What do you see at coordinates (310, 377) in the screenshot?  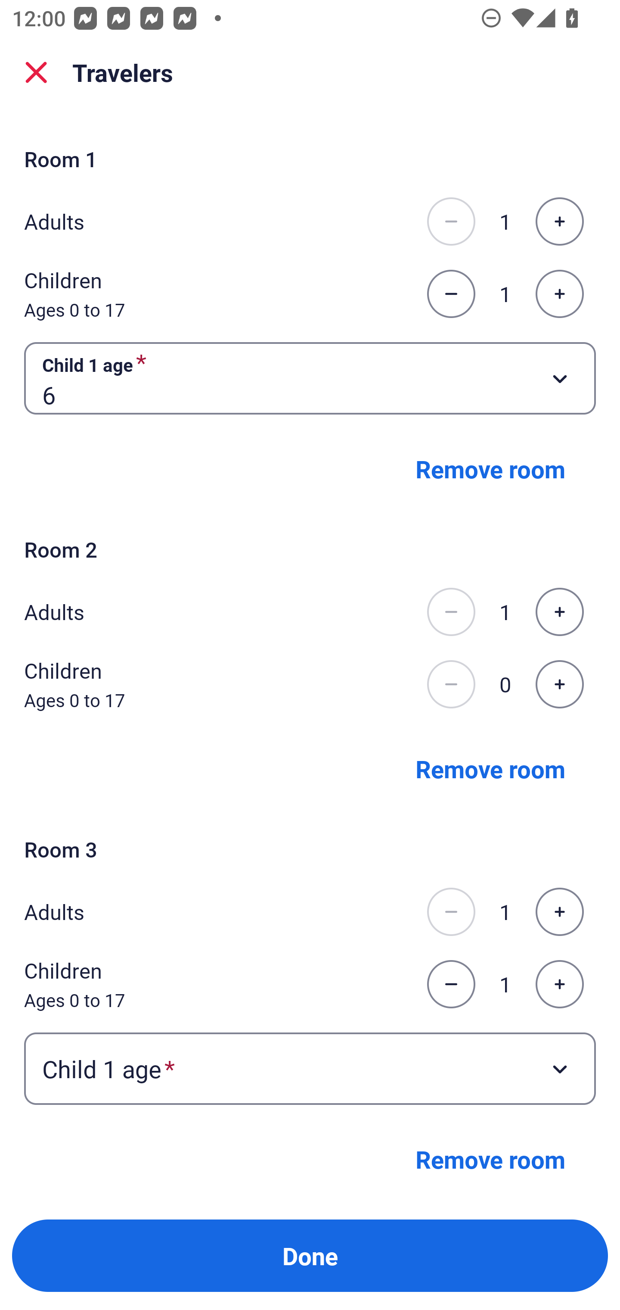 I see `Child 1 age required Button 6` at bounding box center [310, 377].